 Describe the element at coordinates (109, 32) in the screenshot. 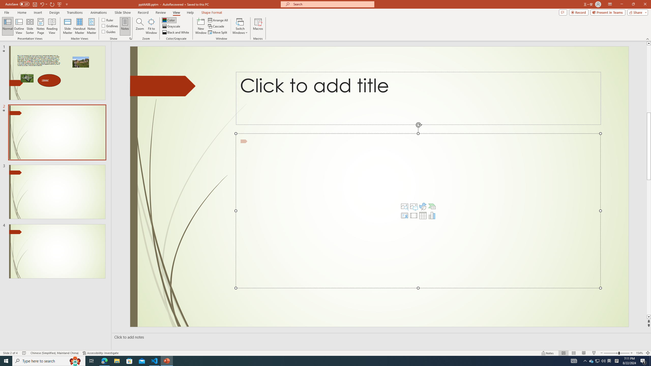

I see `Guides` at that location.